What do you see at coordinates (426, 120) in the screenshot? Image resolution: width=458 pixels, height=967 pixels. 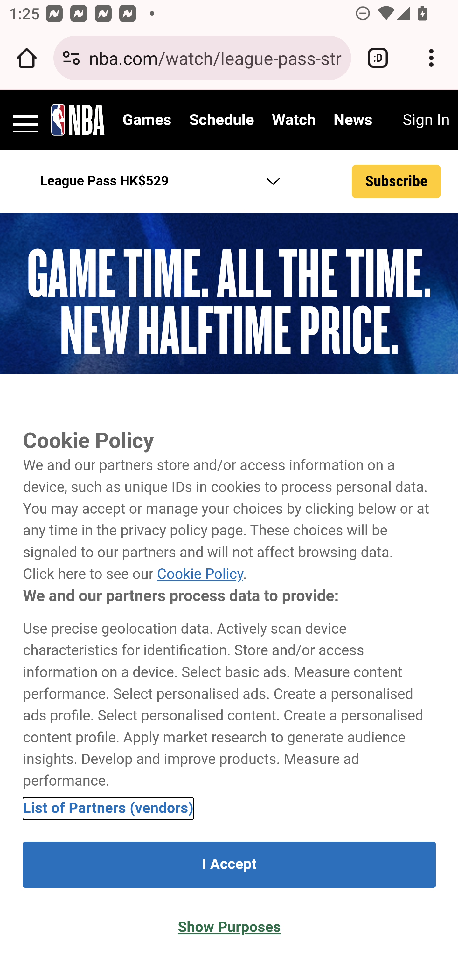 I see `Sign In` at bounding box center [426, 120].